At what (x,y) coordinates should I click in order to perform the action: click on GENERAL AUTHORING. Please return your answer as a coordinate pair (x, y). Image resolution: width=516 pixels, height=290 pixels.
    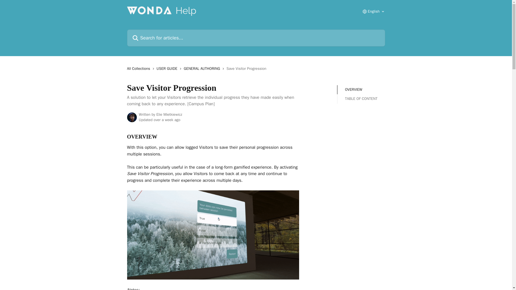
    Looking at the image, I should click on (203, 69).